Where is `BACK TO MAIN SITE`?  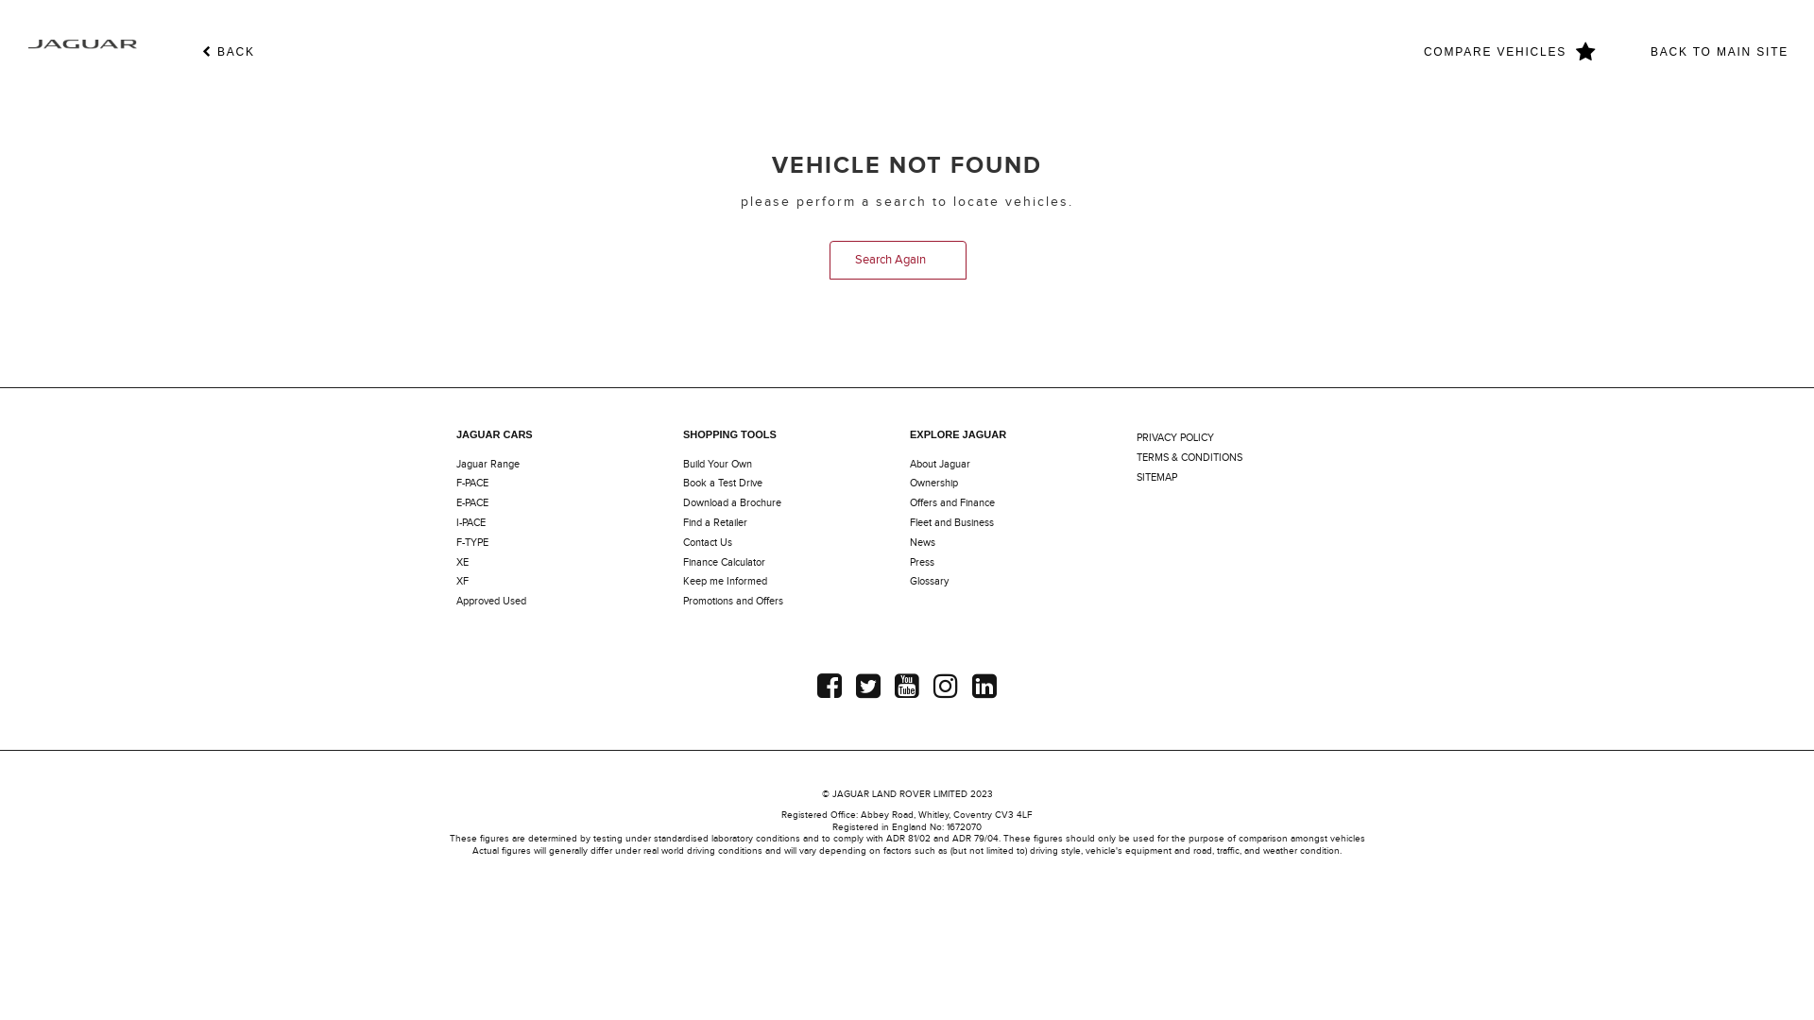 BACK TO MAIN SITE is located at coordinates (1720, 49).